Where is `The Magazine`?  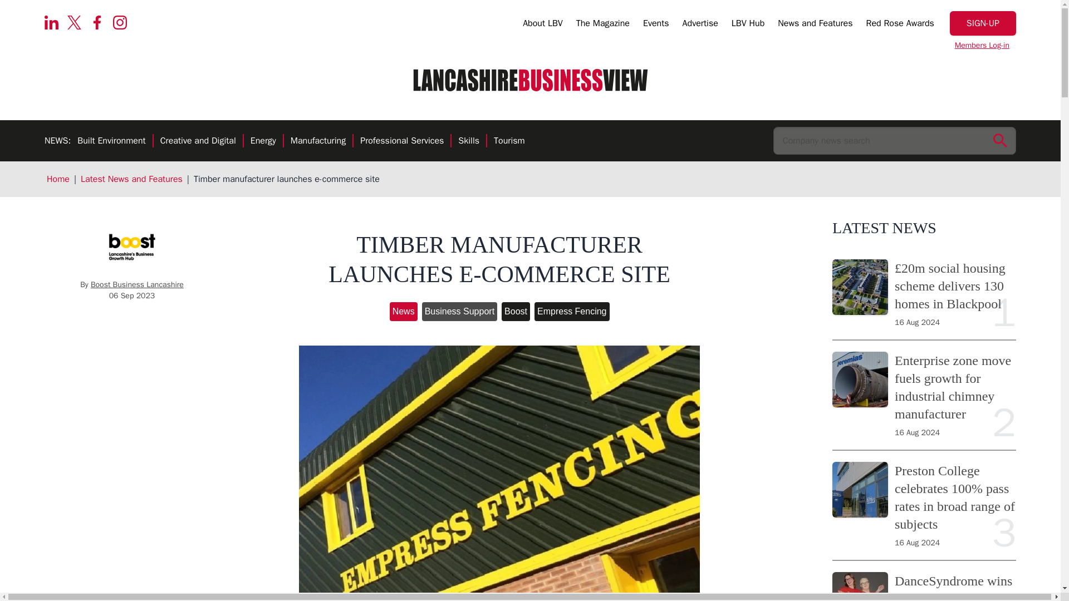 The Magazine is located at coordinates (602, 25).